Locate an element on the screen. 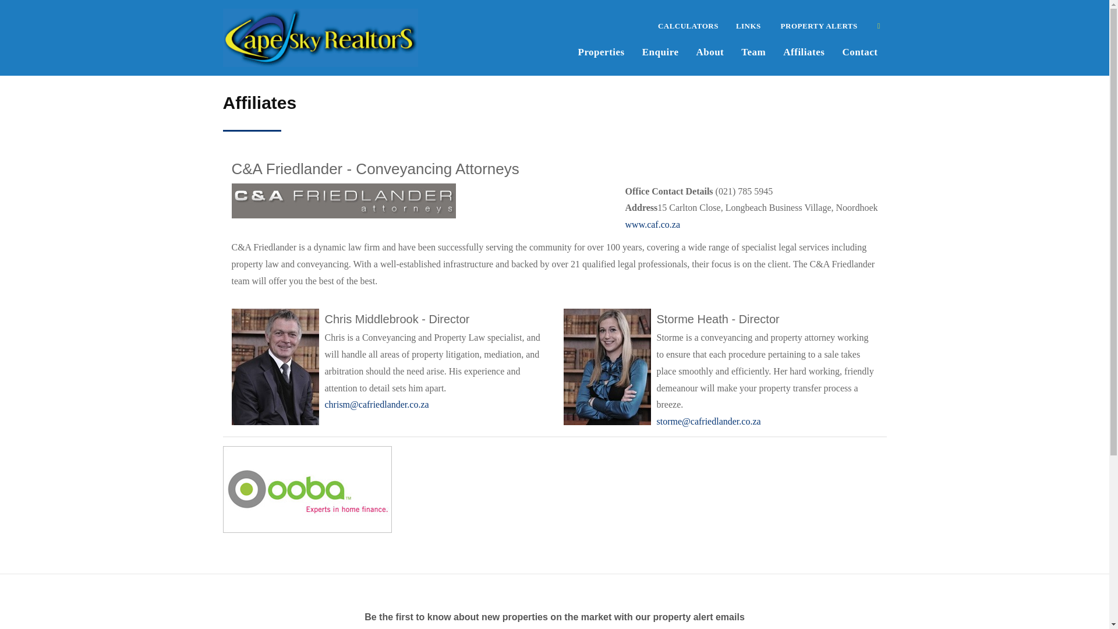 Image resolution: width=1118 pixels, height=629 pixels. LINKS is located at coordinates (749, 24).